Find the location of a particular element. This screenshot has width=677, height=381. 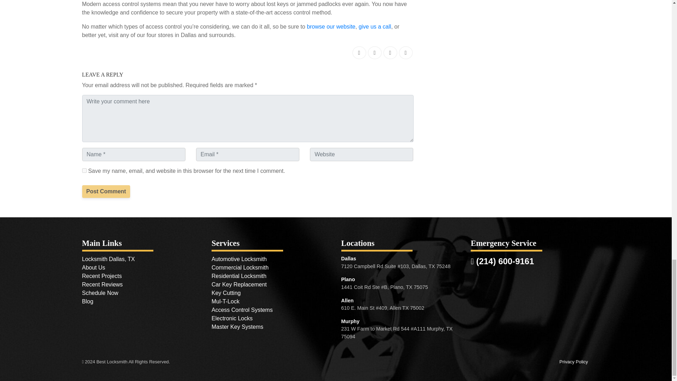

Share this via Twitter is located at coordinates (390, 53).